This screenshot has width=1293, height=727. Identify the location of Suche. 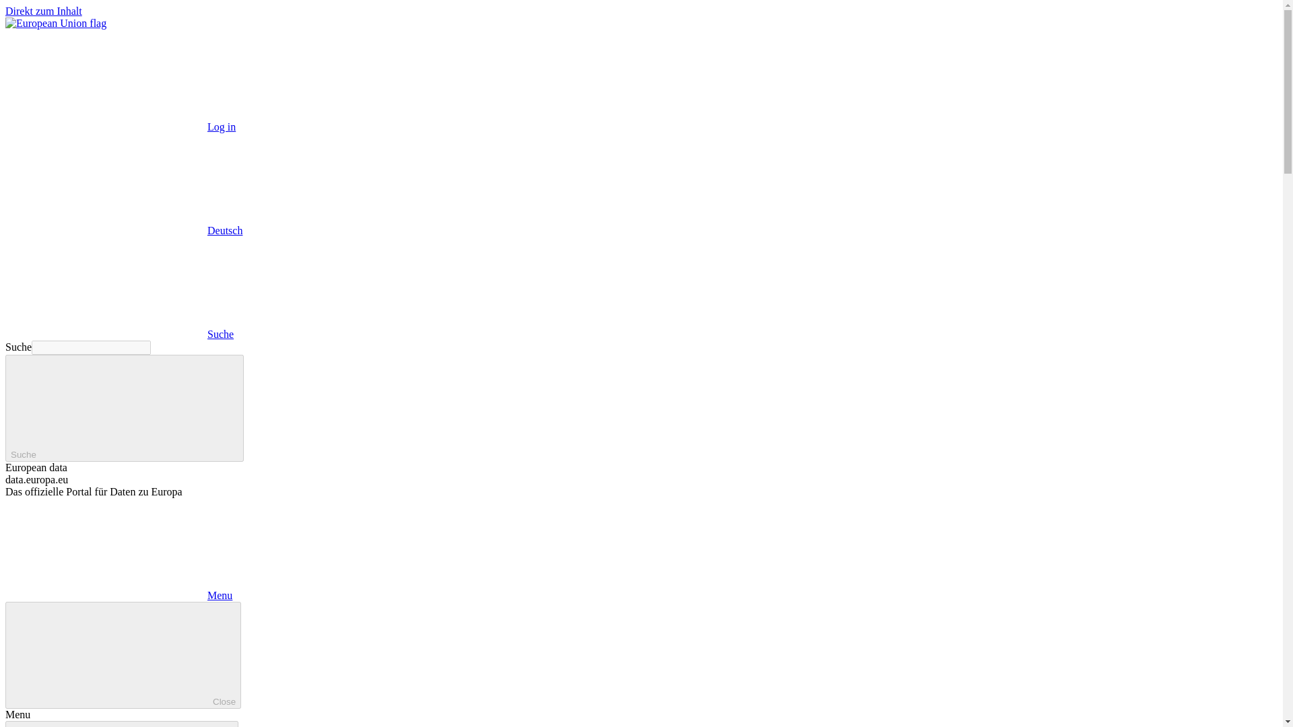
(124, 408).